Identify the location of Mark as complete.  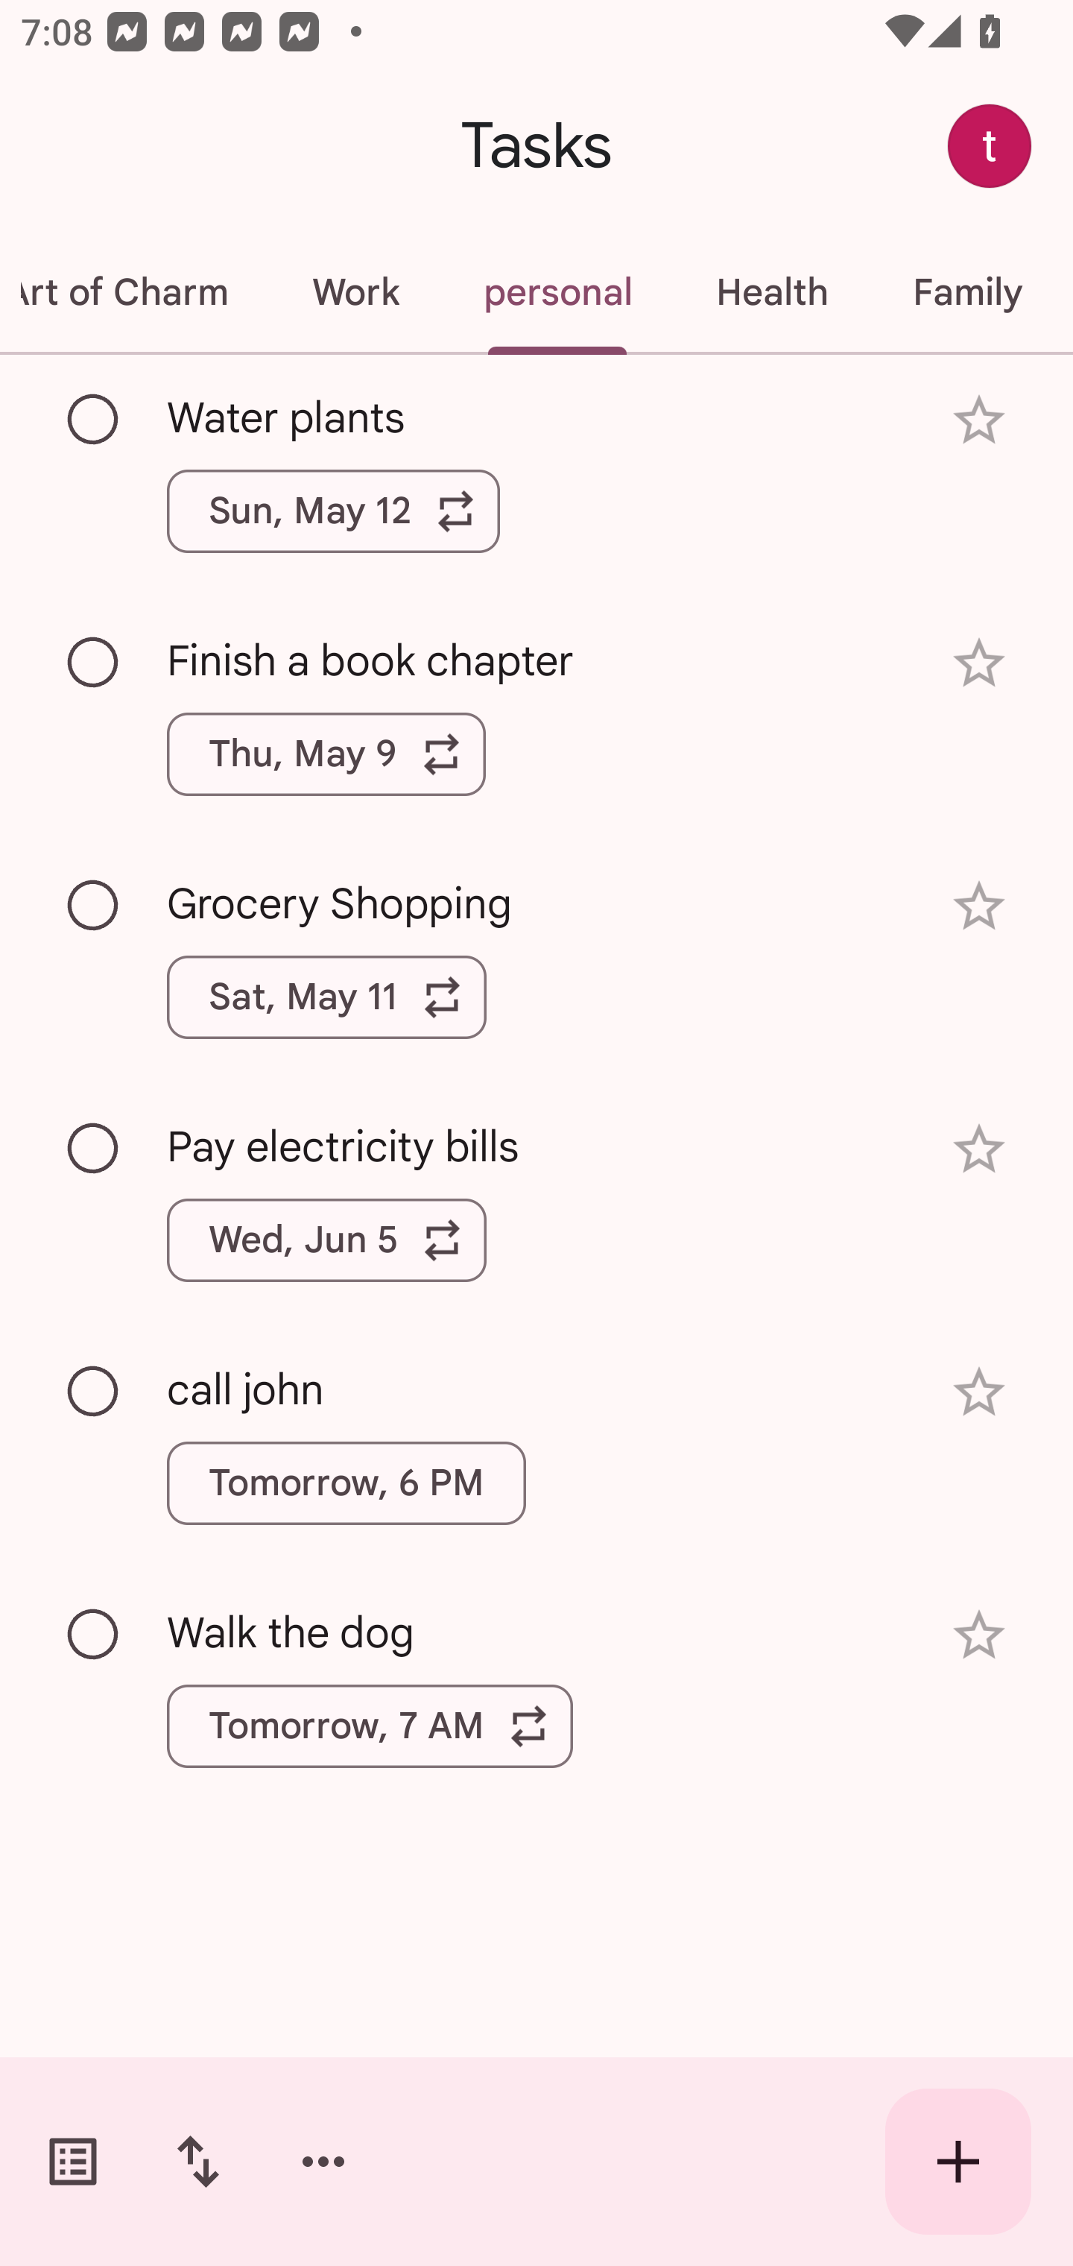
(94, 420).